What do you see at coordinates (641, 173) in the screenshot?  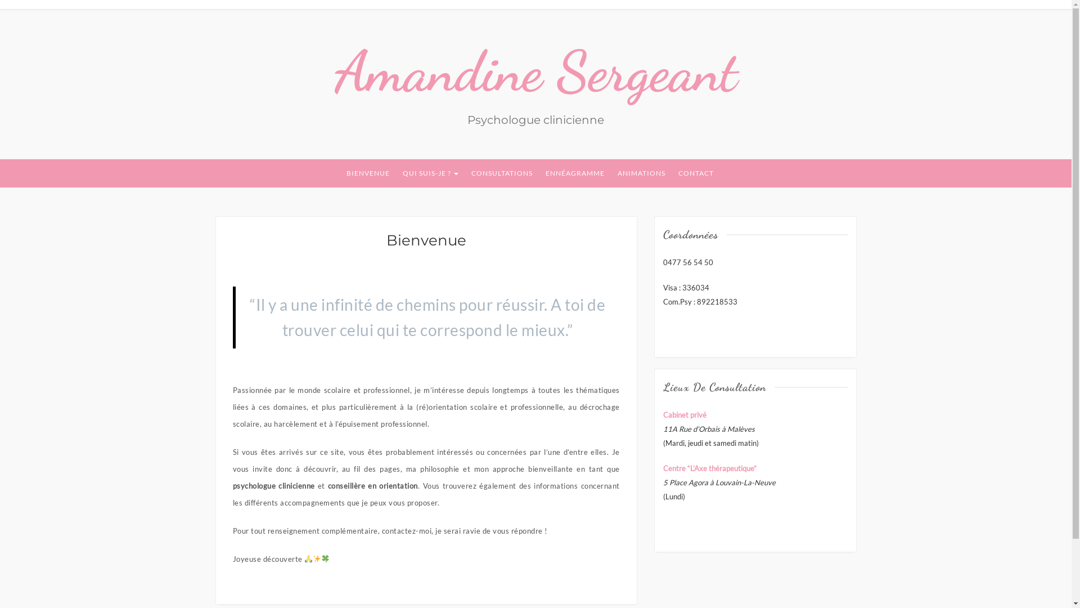 I see `ANIMATIONS` at bounding box center [641, 173].